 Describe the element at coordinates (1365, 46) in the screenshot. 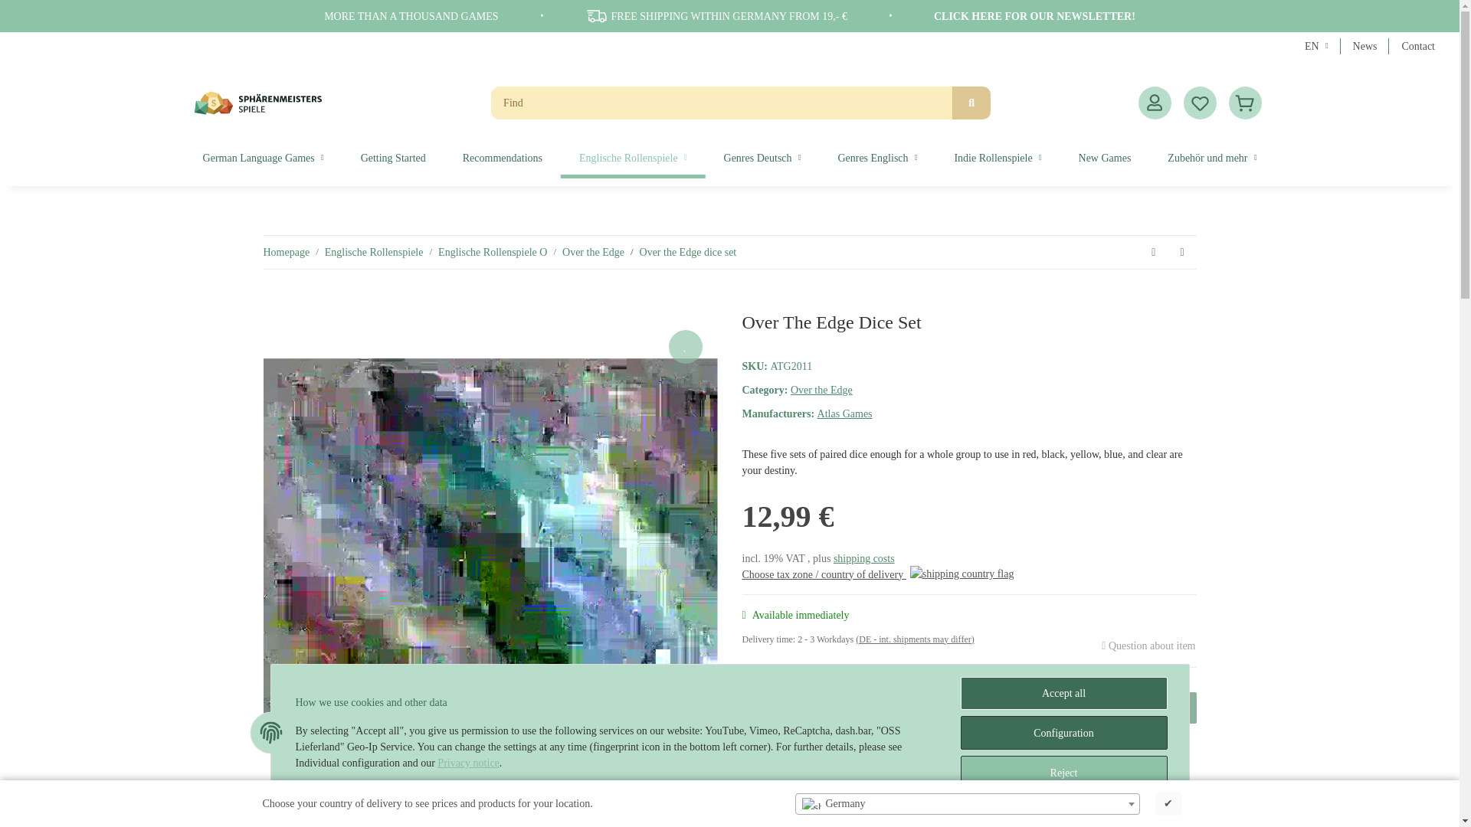

I see `News` at that location.